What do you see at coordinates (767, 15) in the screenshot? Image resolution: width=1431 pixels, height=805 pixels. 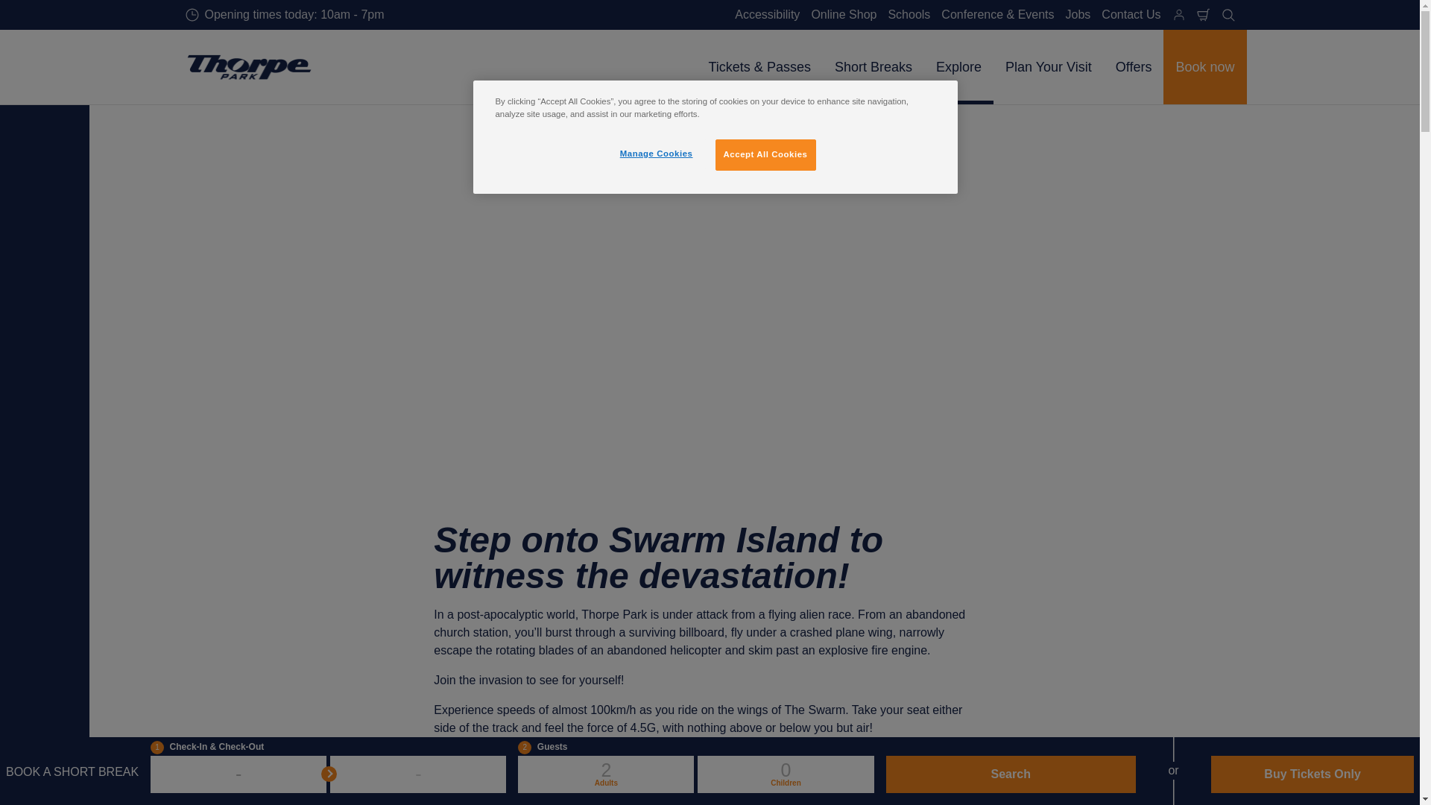 I see `Accessibility` at bounding box center [767, 15].